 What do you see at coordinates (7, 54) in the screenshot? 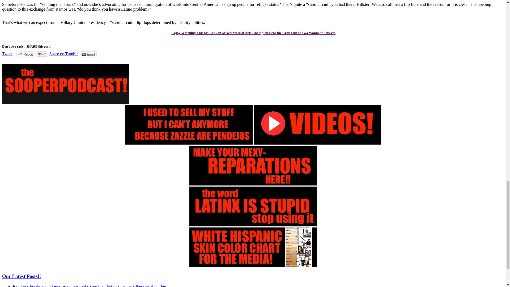
I see `Tweet` at bounding box center [7, 54].